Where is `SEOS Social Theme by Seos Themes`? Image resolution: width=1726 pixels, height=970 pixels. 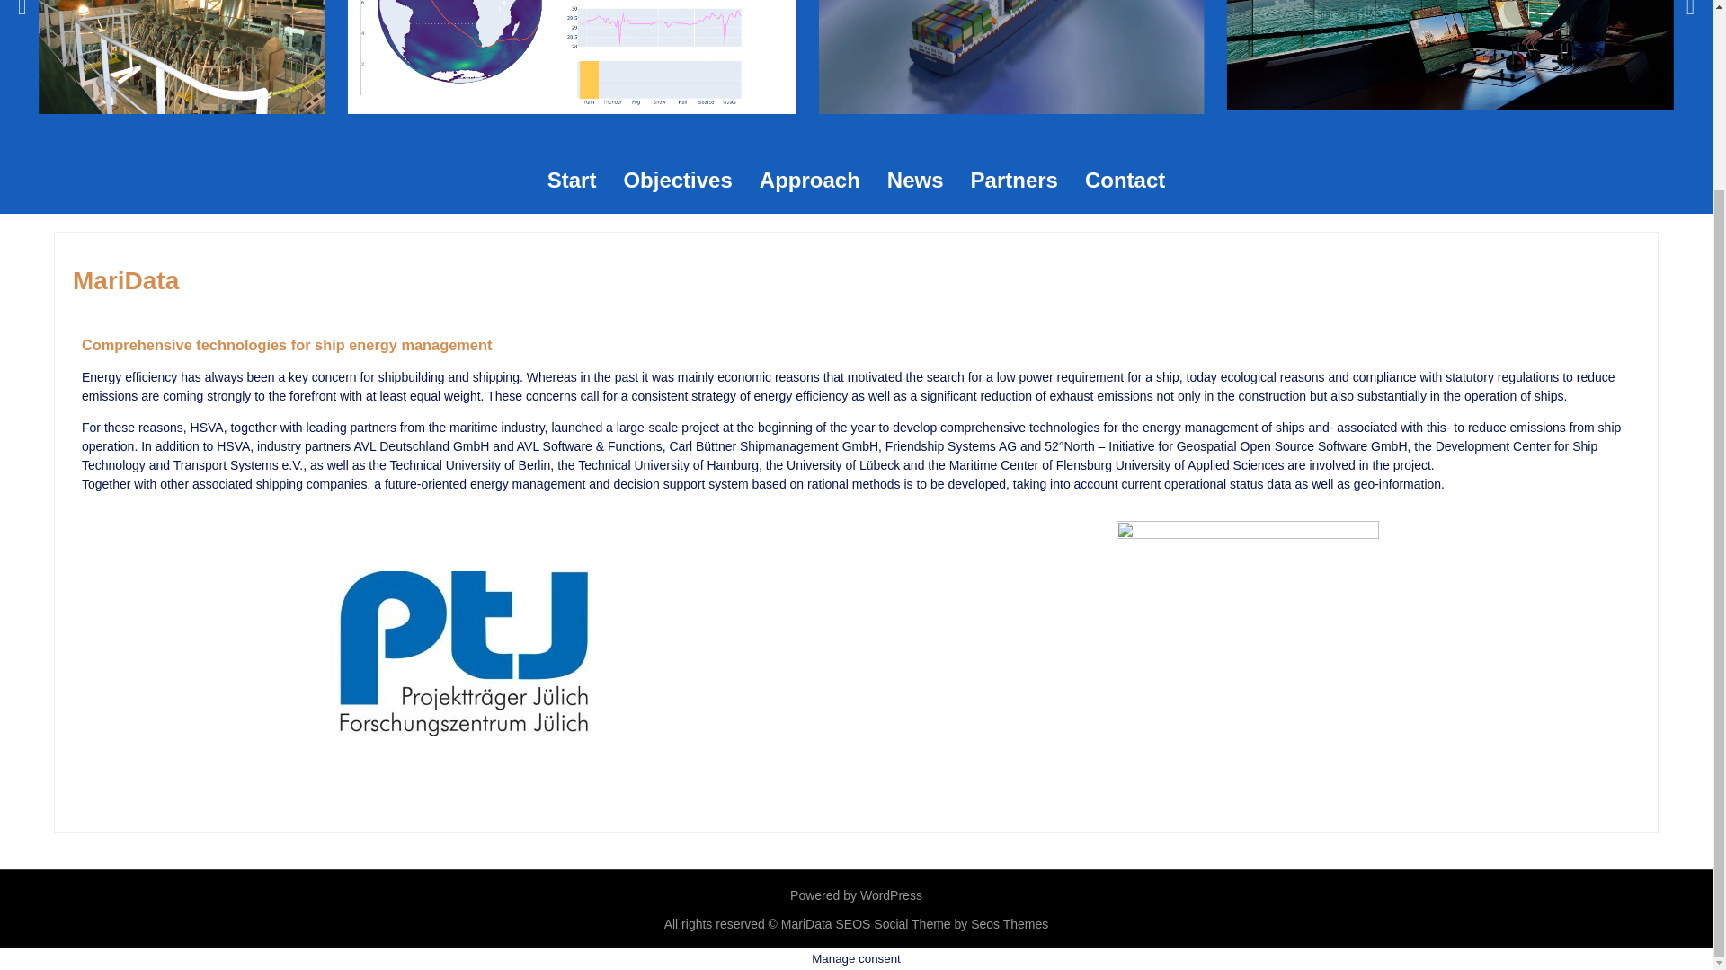
SEOS Social Theme by Seos Themes is located at coordinates (942, 923).